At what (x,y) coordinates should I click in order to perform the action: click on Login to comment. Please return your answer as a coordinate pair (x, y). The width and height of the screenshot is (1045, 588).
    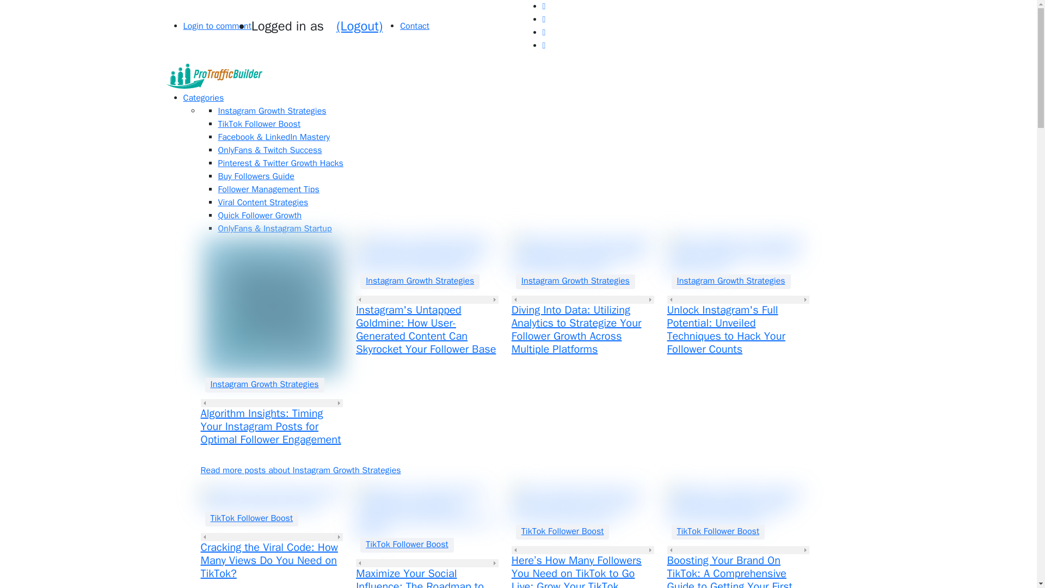
    Looking at the image, I should click on (217, 26).